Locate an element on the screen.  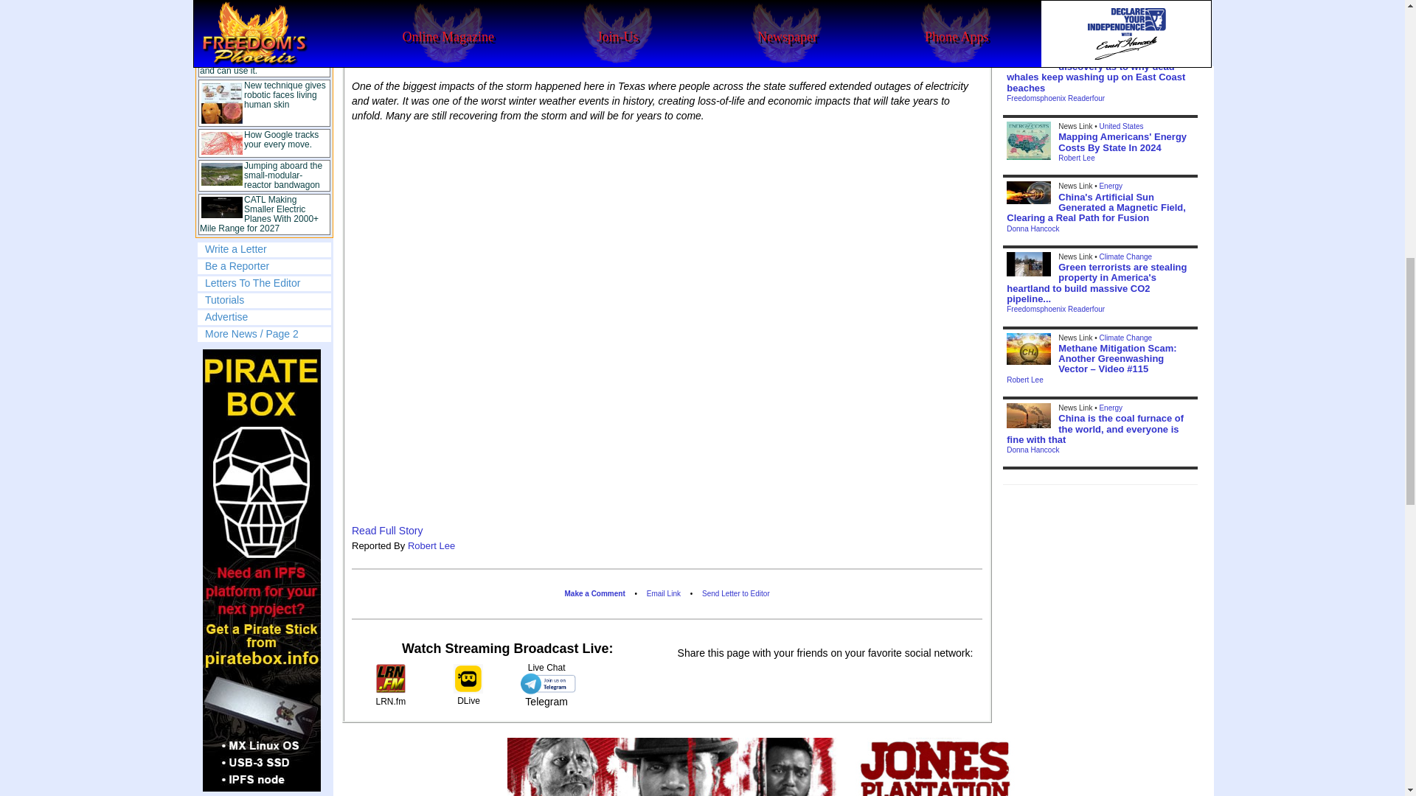
Top Links is located at coordinates (264, 119).